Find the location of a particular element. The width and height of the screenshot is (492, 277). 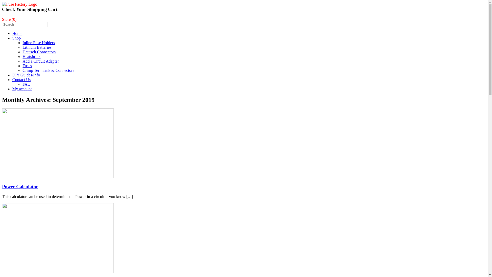

Deutsch Connectors is located at coordinates (39, 52).